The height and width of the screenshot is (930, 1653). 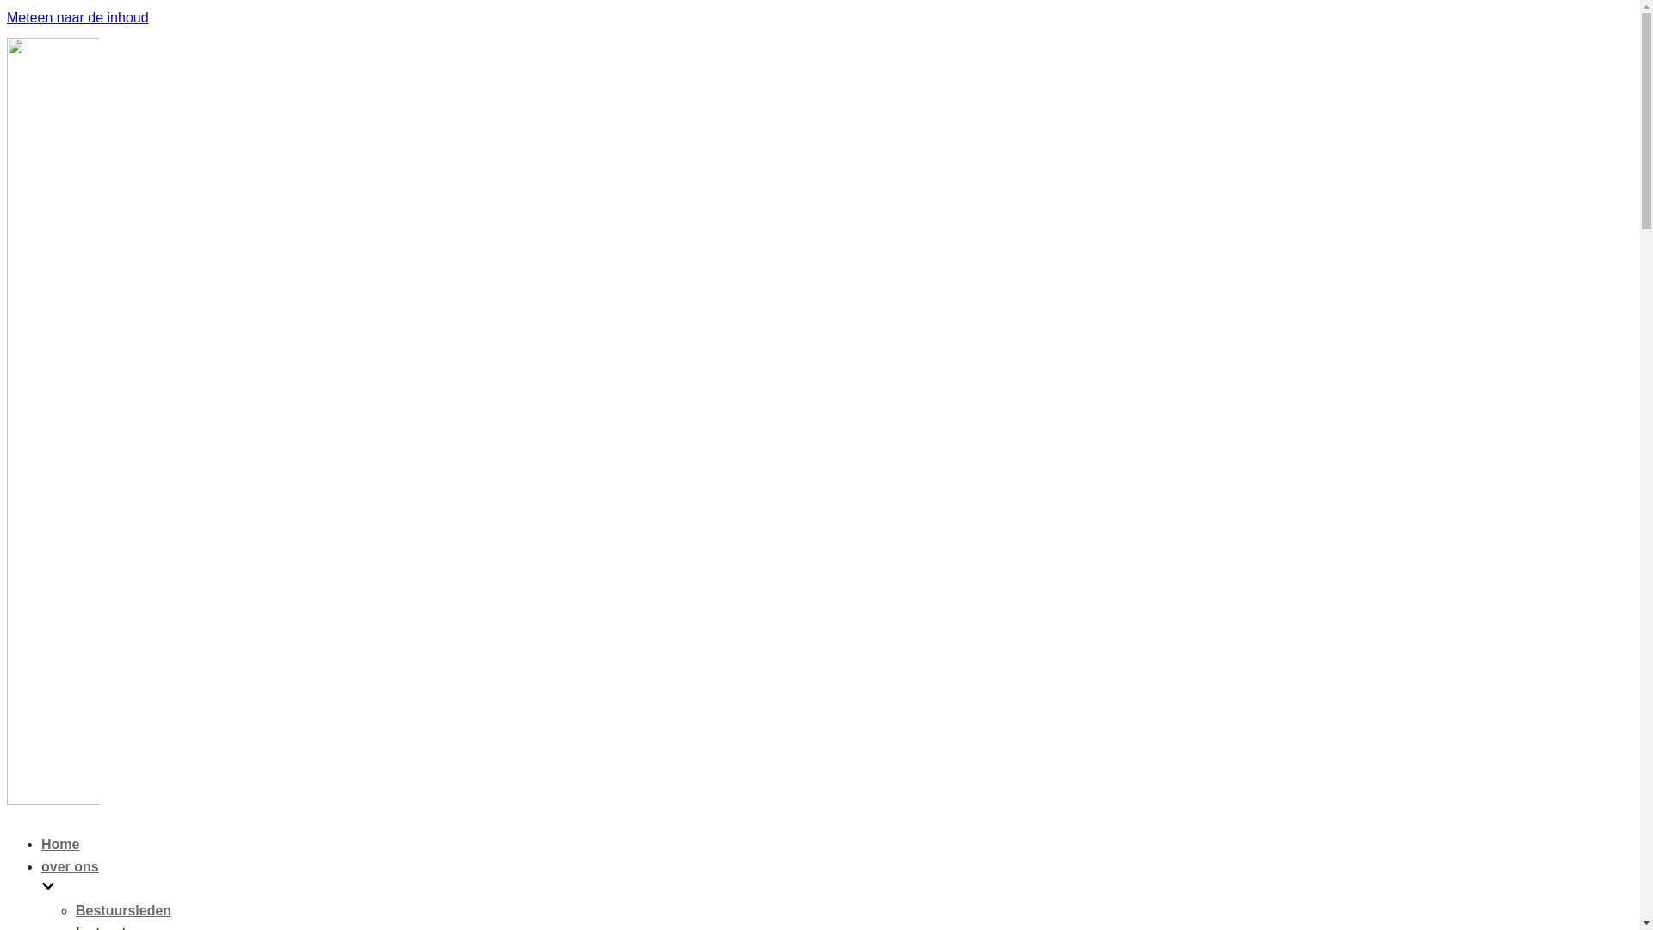 What do you see at coordinates (519, 880) in the screenshot?
I see `over ons` at bounding box center [519, 880].